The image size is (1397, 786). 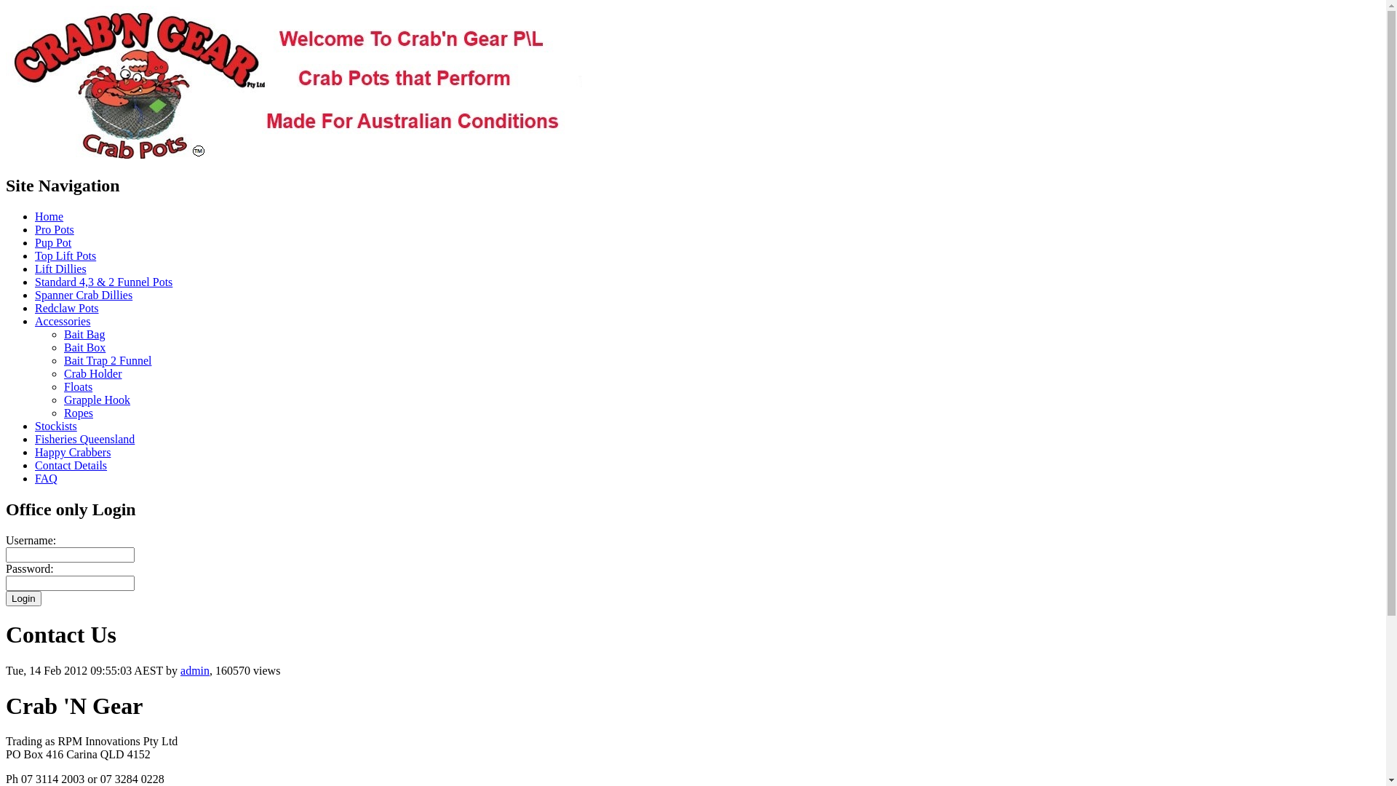 I want to click on Standard 4,3 & 2 Funnel Pots, so click(x=103, y=282).